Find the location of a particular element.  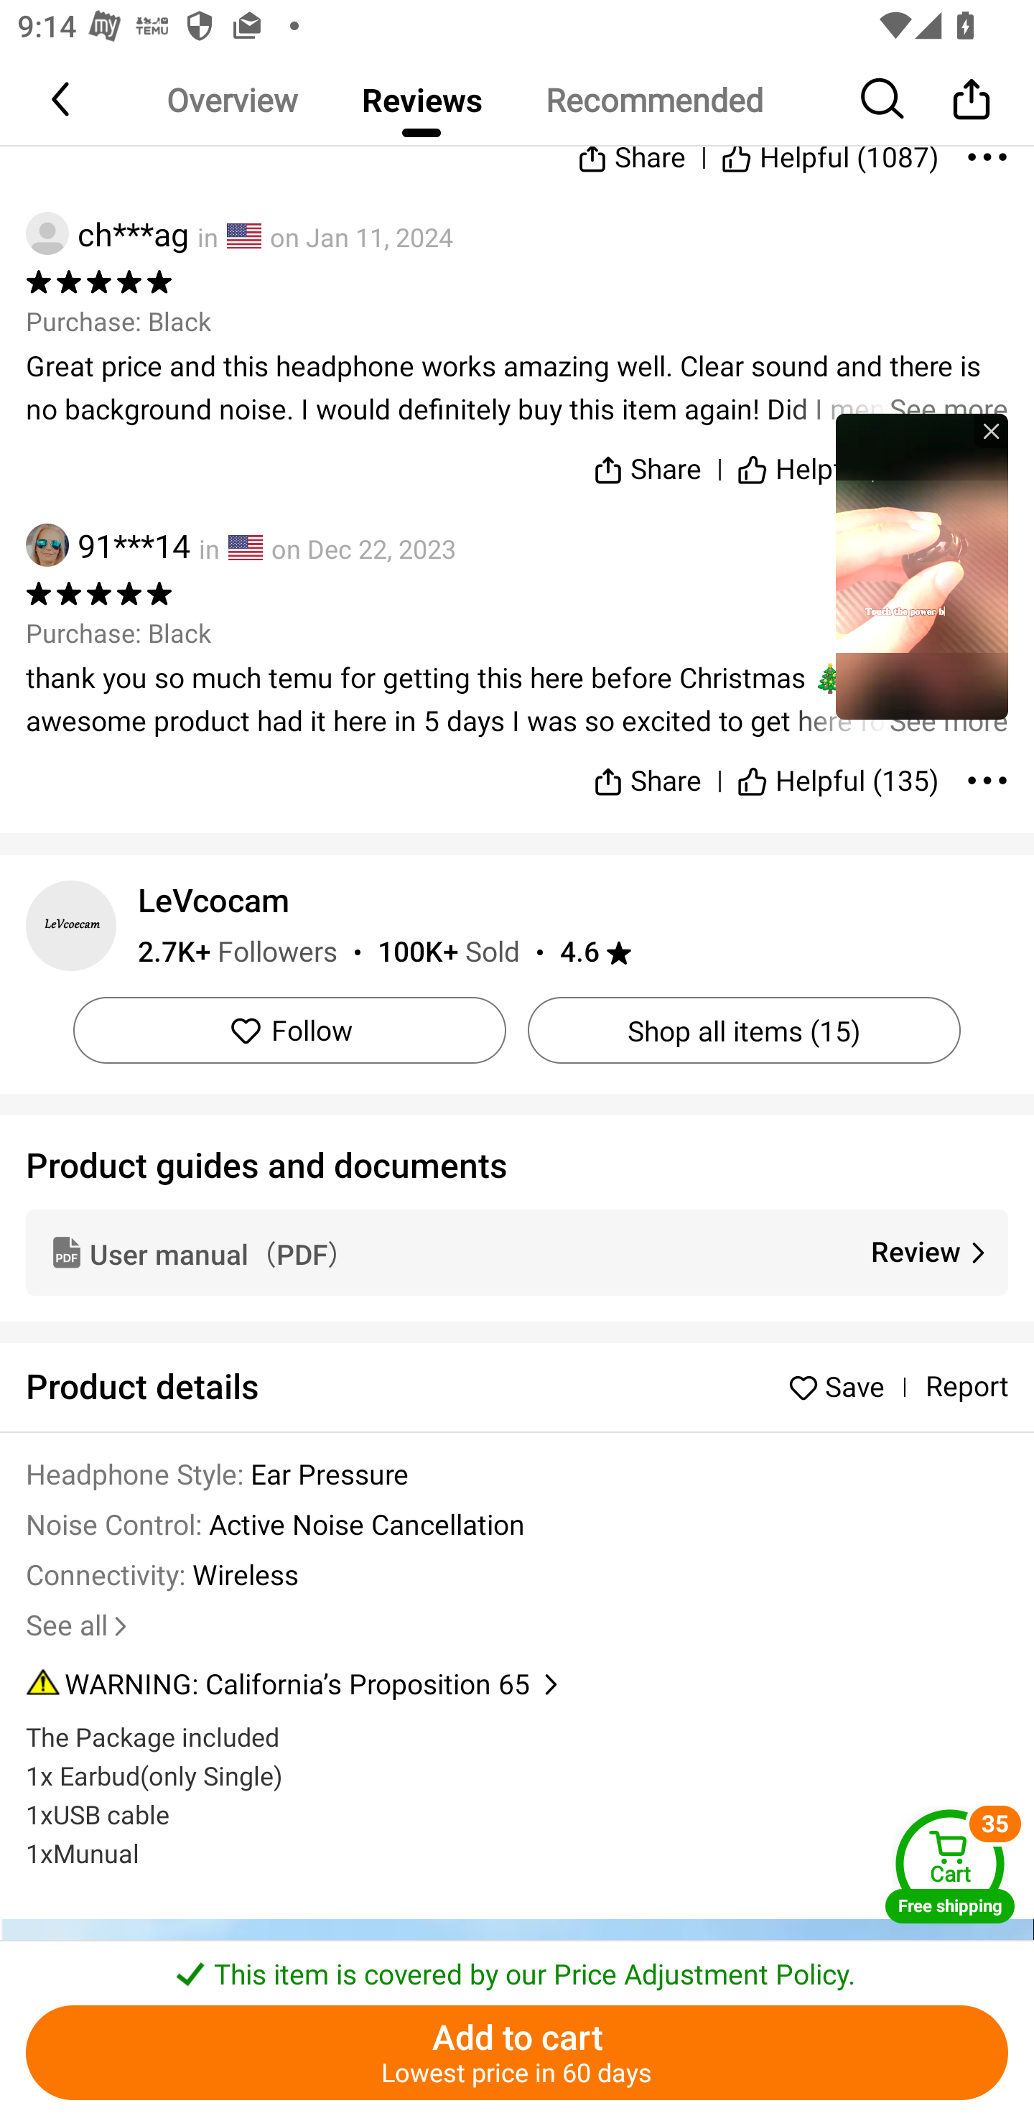

Shop all items (15) is located at coordinates (744, 1030).